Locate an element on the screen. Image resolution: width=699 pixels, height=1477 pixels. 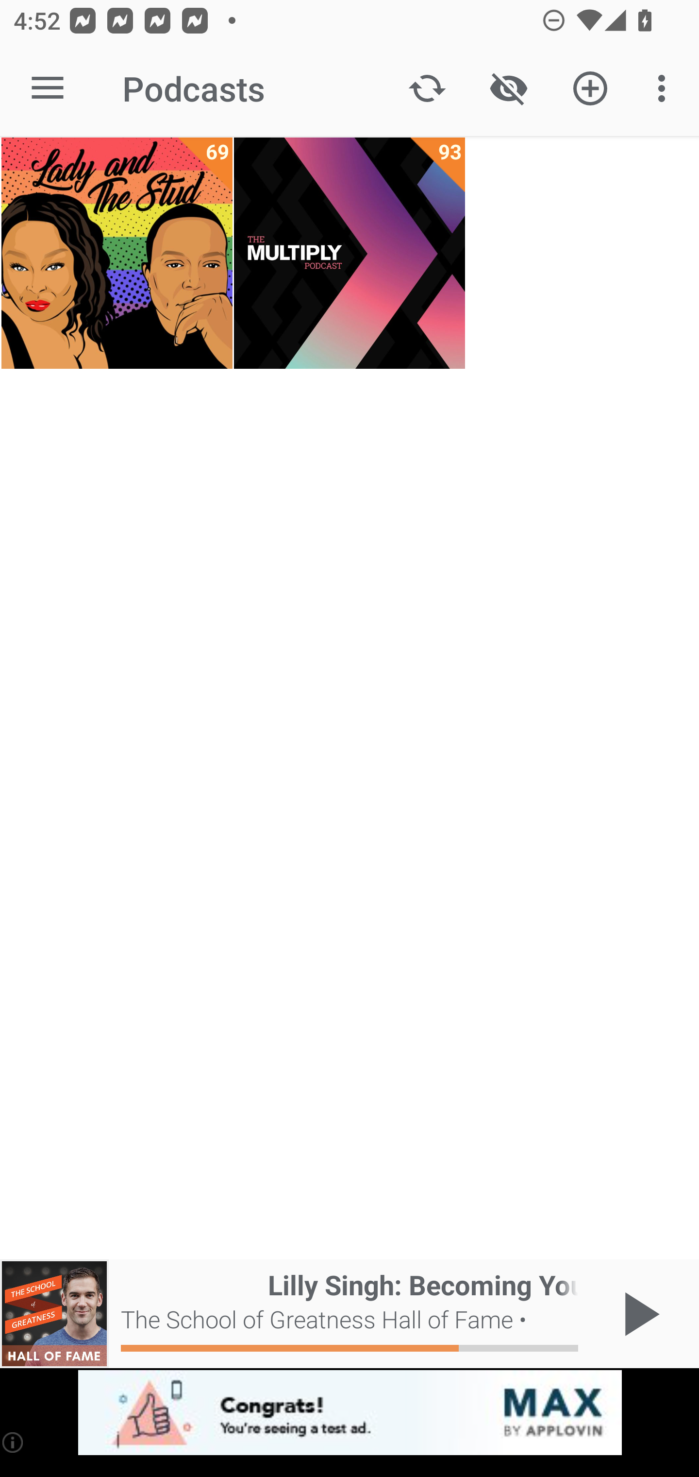
More options is located at coordinates (665, 88).